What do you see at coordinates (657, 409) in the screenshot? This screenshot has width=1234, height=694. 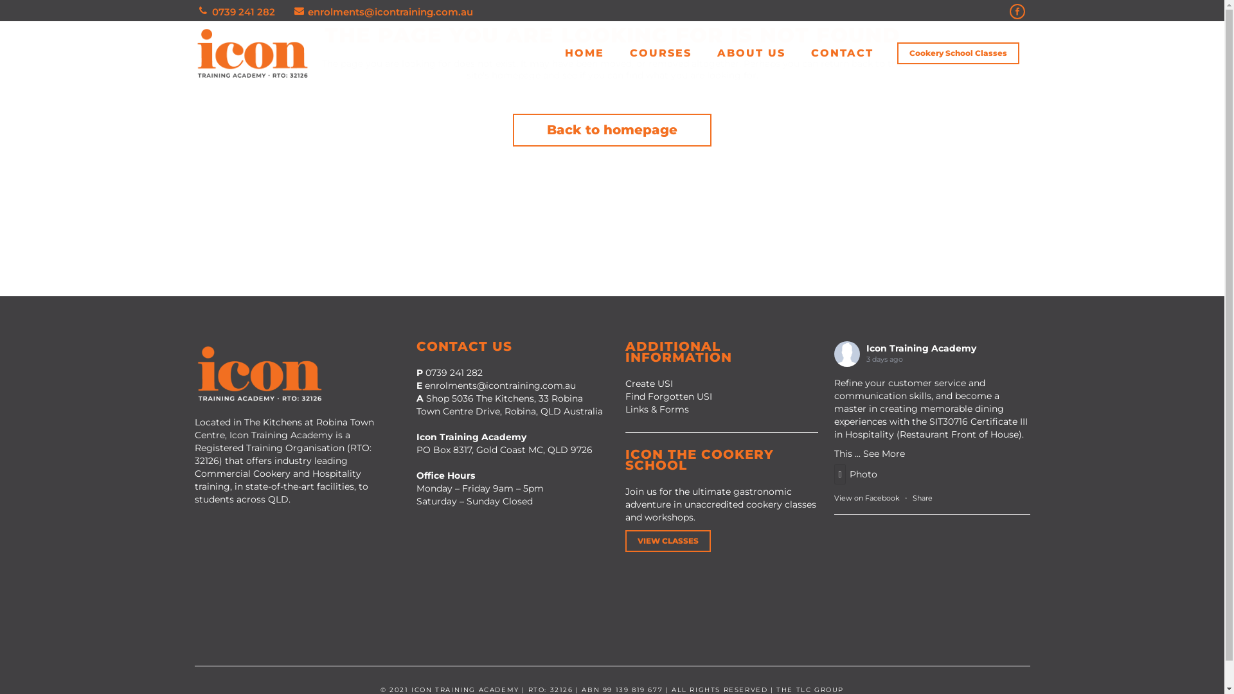 I see `Links & Forms` at bounding box center [657, 409].